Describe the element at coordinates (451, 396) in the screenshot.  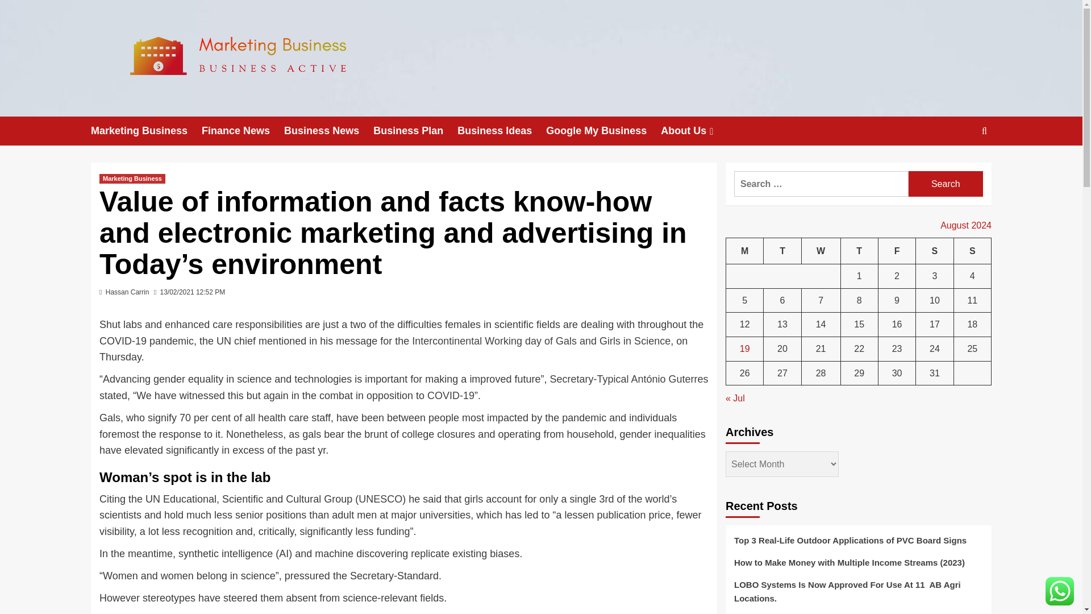
I see `COVID-19` at that location.